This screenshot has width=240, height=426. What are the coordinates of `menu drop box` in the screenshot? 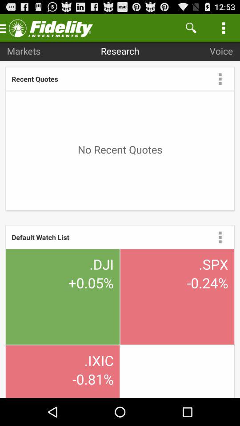 It's located at (220, 79).